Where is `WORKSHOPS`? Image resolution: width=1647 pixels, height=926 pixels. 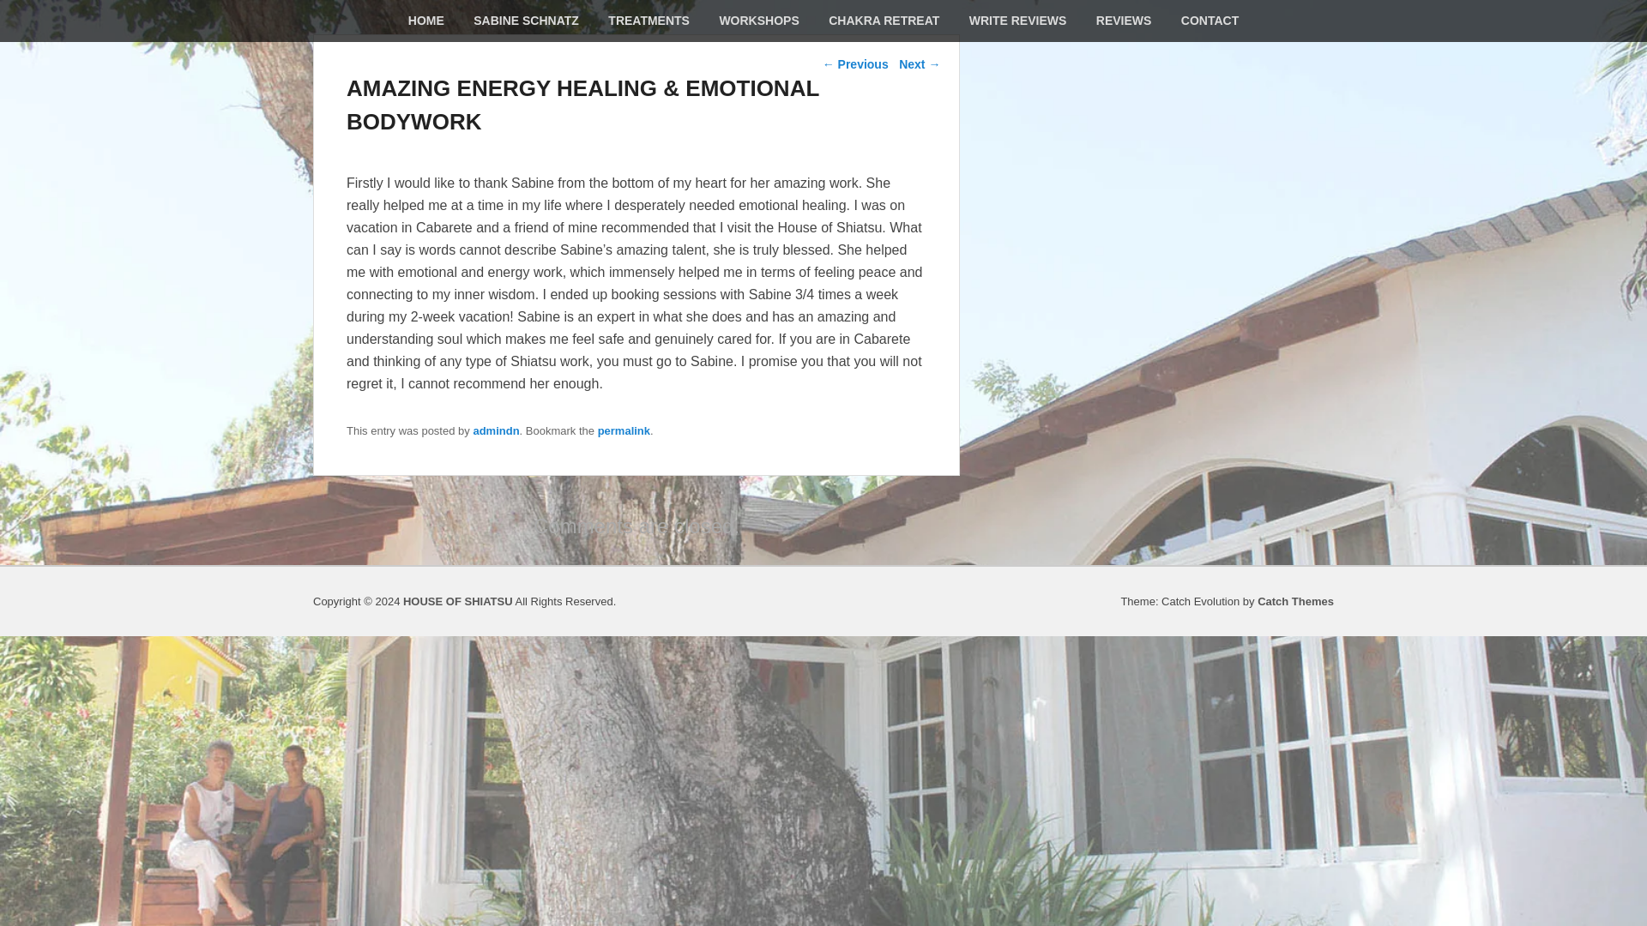 WORKSHOPS is located at coordinates (758, 21).